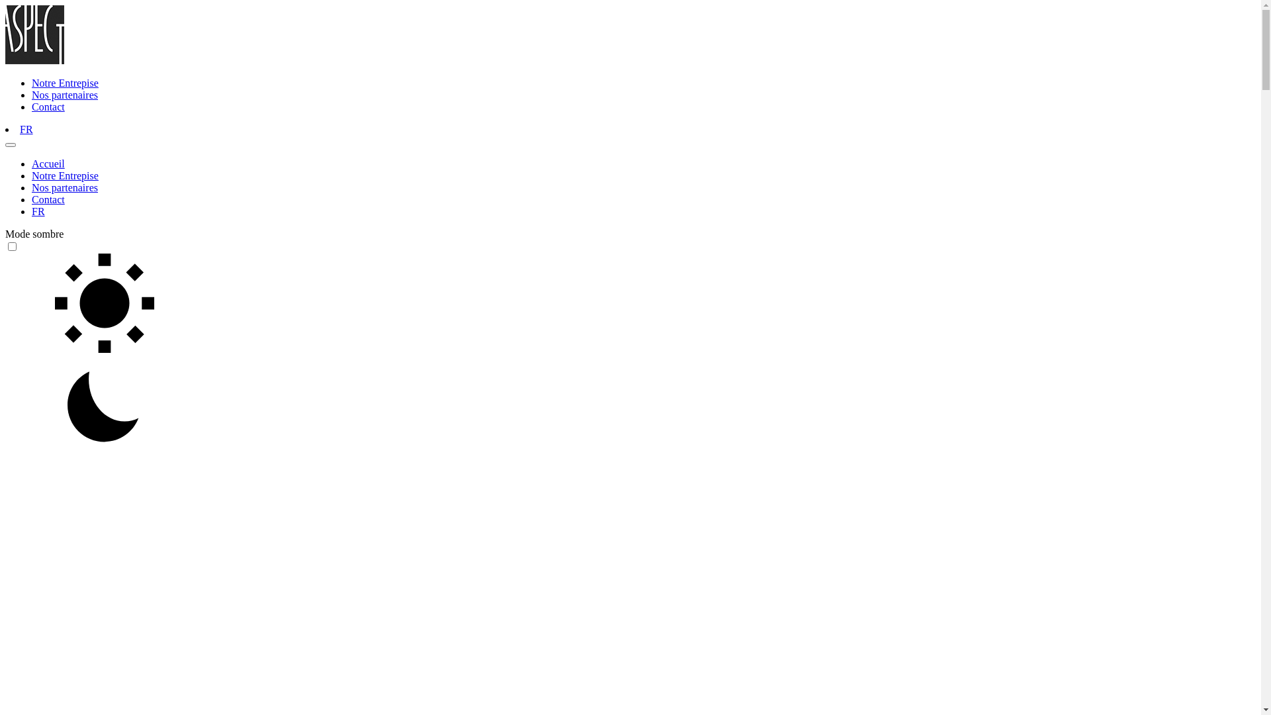 The height and width of the screenshot is (715, 1271). I want to click on Notre Entrepise, so click(65, 176).